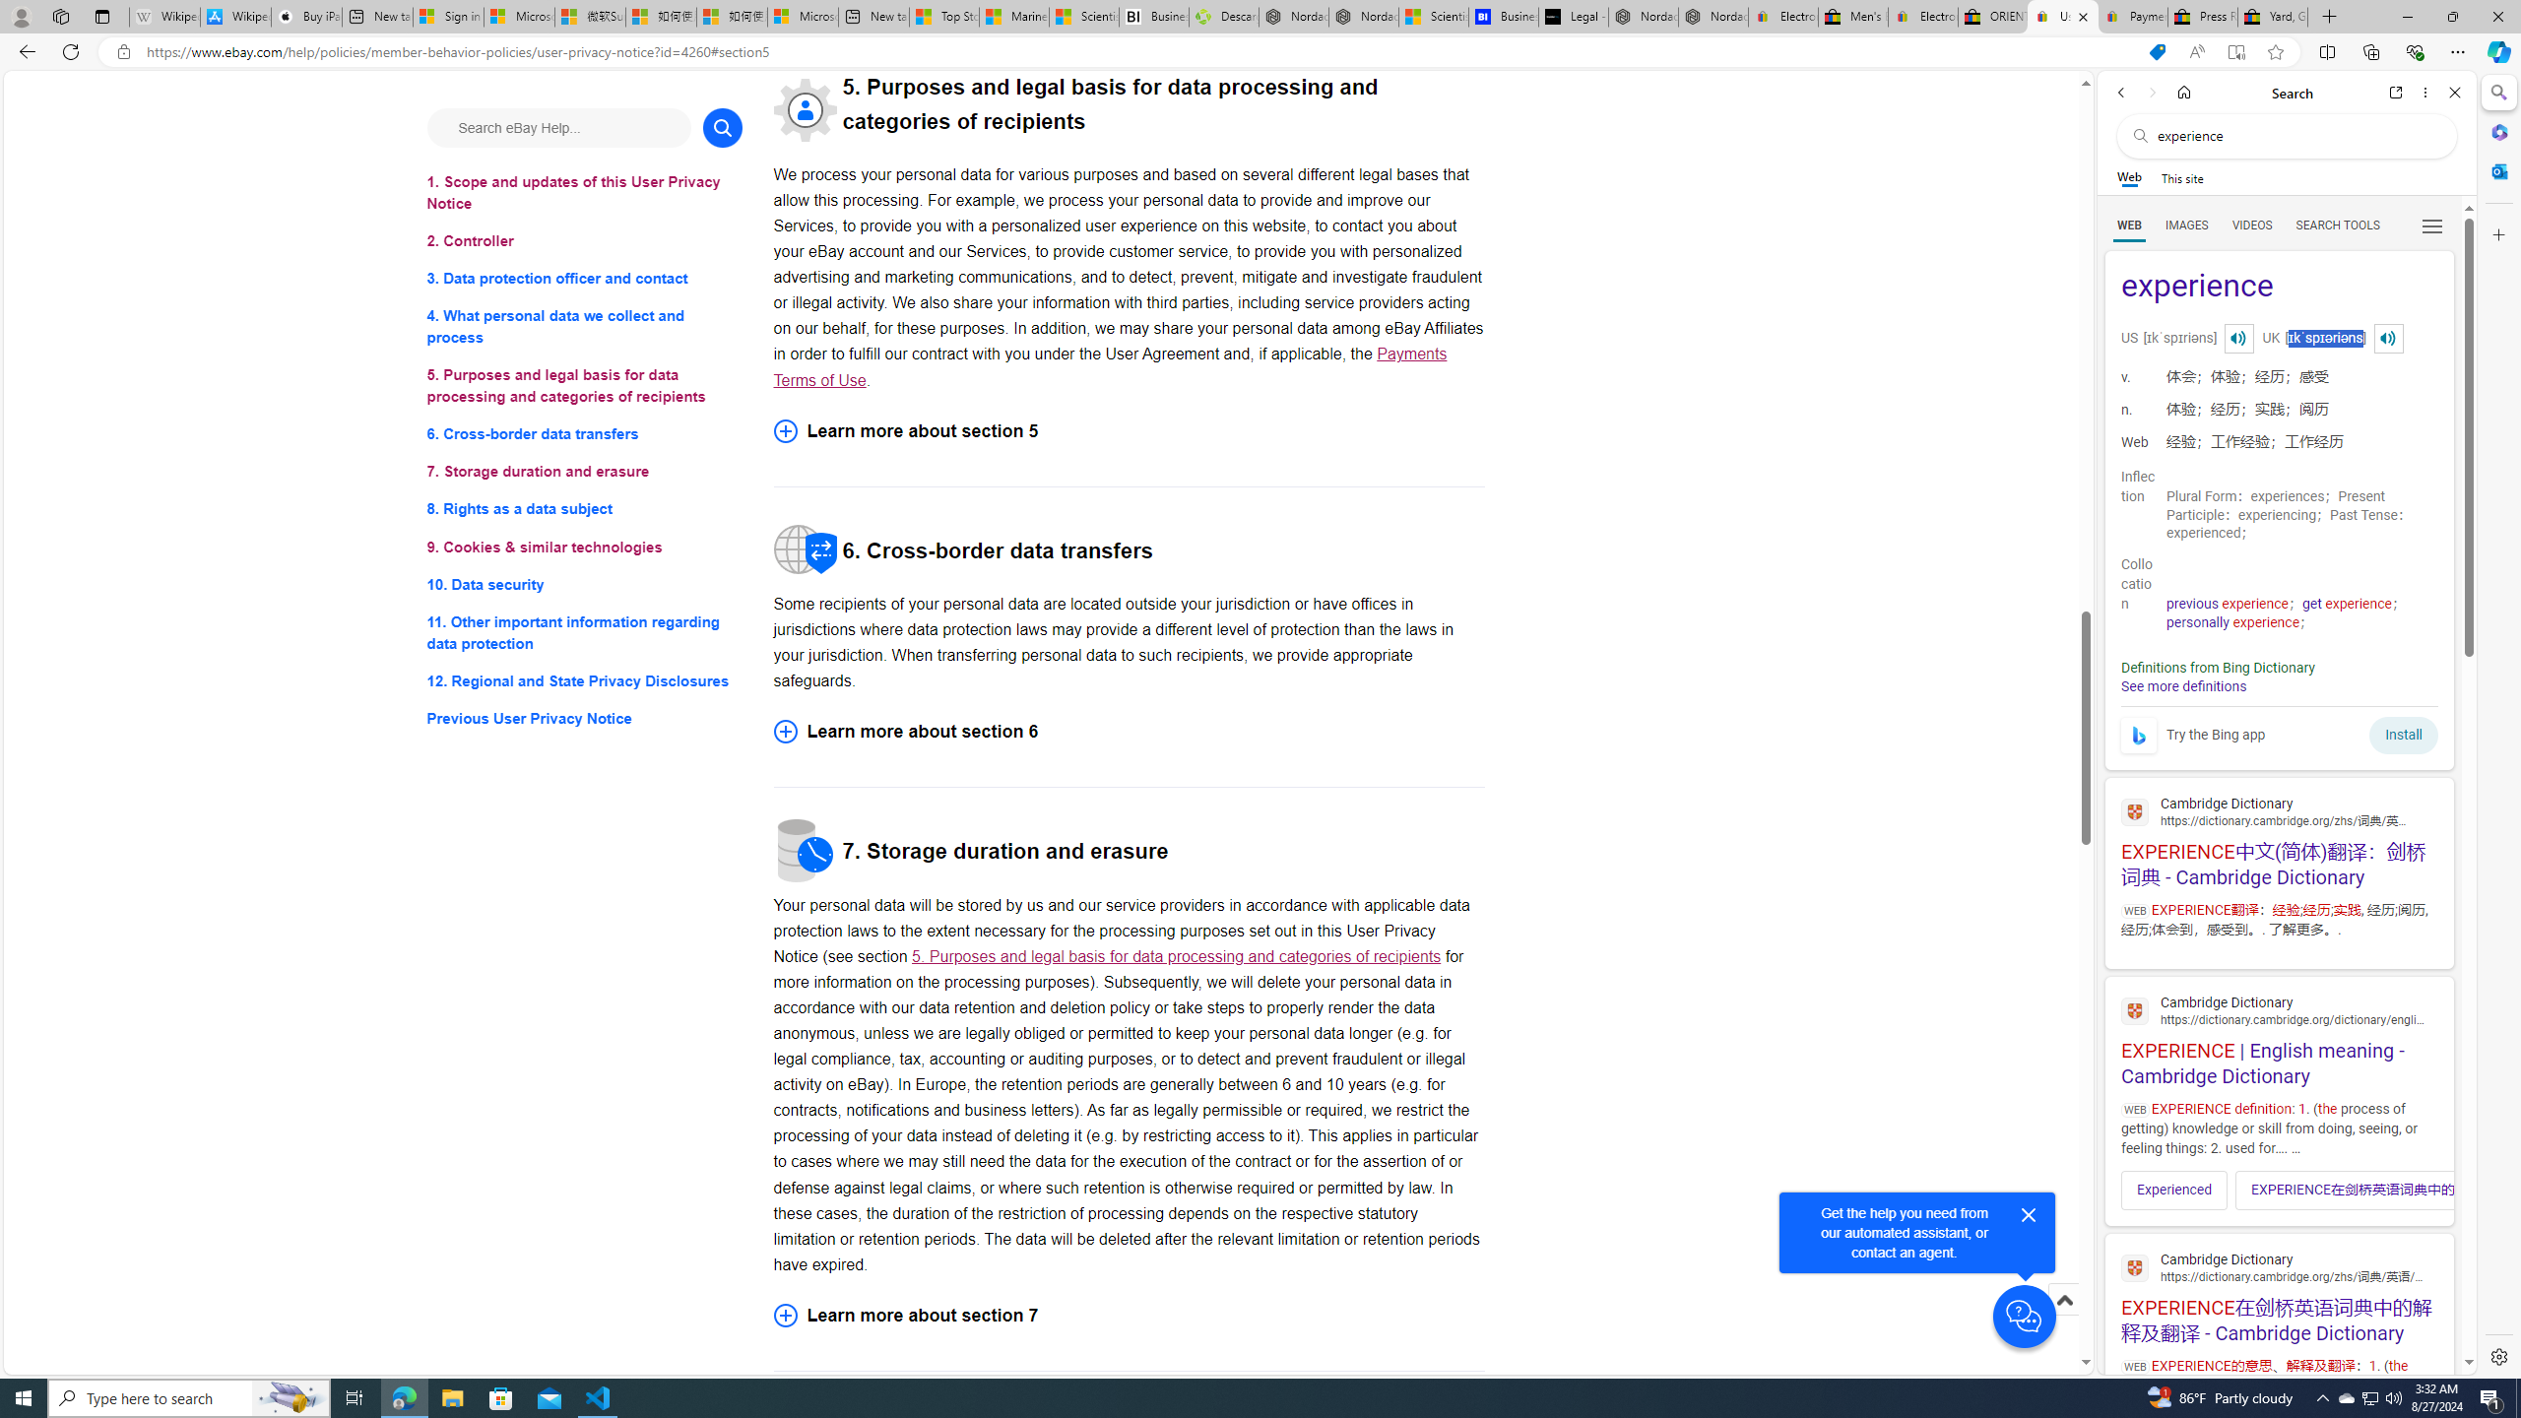 This screenshot has width=2521, height=1418. What do you see at coordinates (2135, 1268) in the screenshot?
I see `Global web icon` at bounding box center [2135, 1268].